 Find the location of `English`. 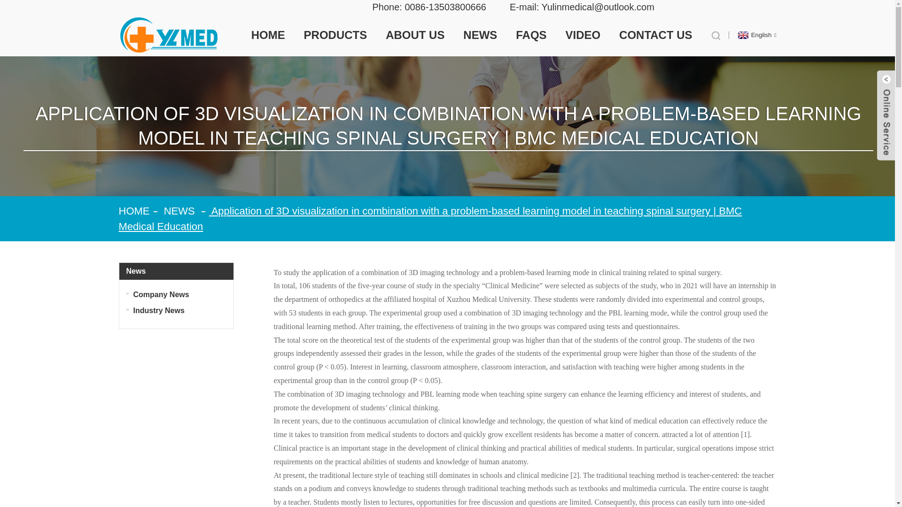

English is located at coordinates (756, 35).